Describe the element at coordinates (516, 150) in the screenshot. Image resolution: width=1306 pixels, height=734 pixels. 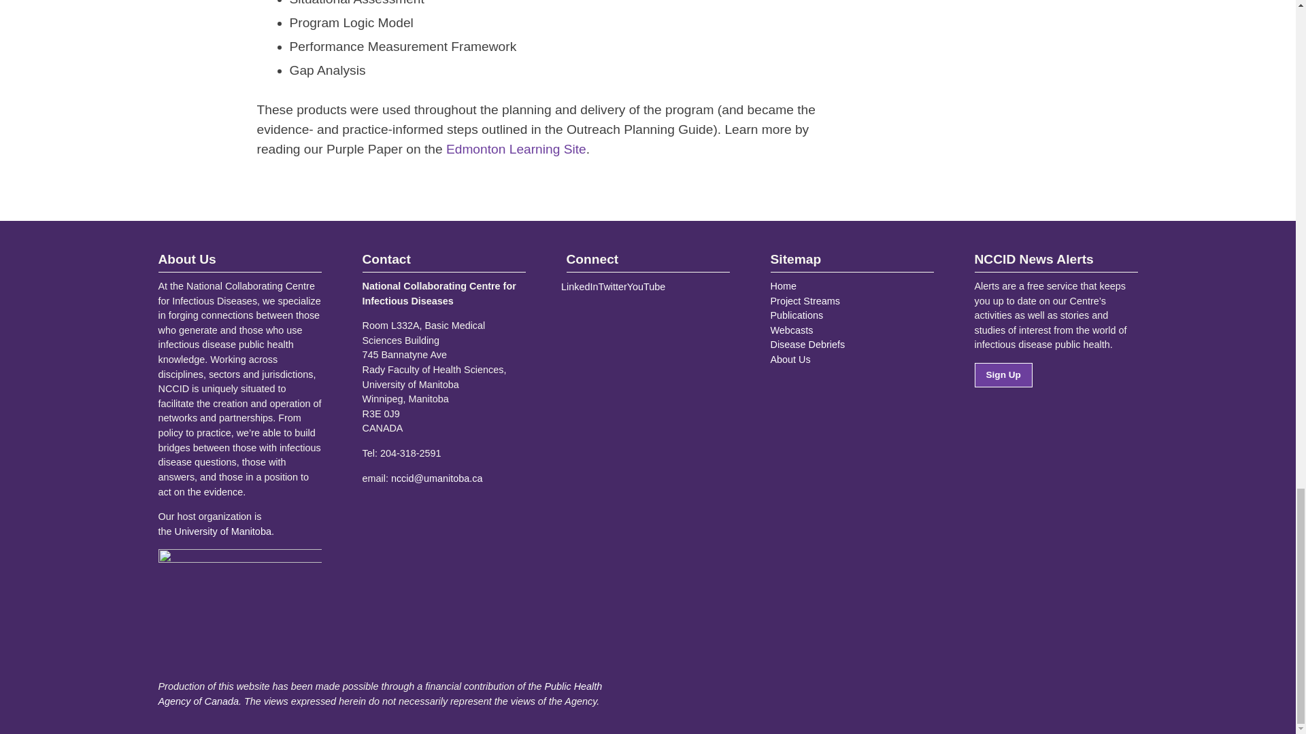
I see `Edmonton Learning Site` at that location.